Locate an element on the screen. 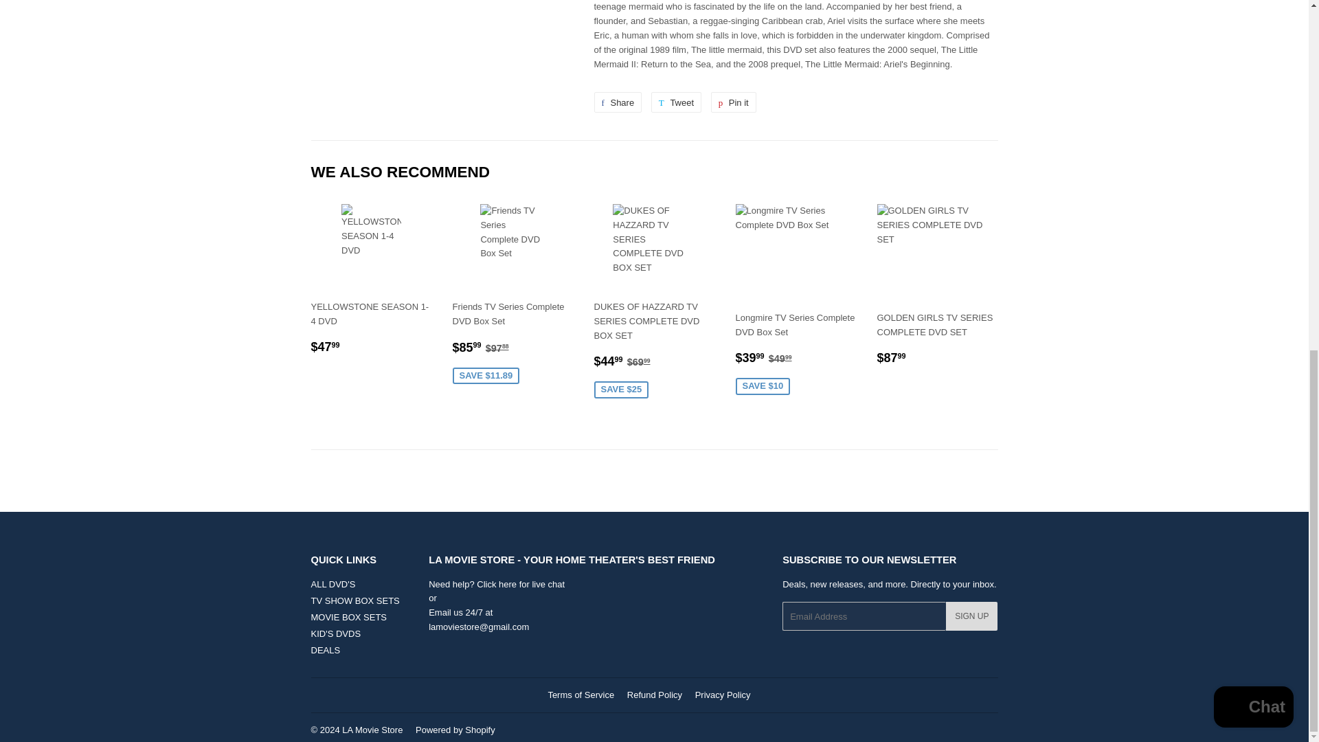 The height and width of the screenshot is (742, 1319). Pin on Pinterest is located at coordinates (733, 102).